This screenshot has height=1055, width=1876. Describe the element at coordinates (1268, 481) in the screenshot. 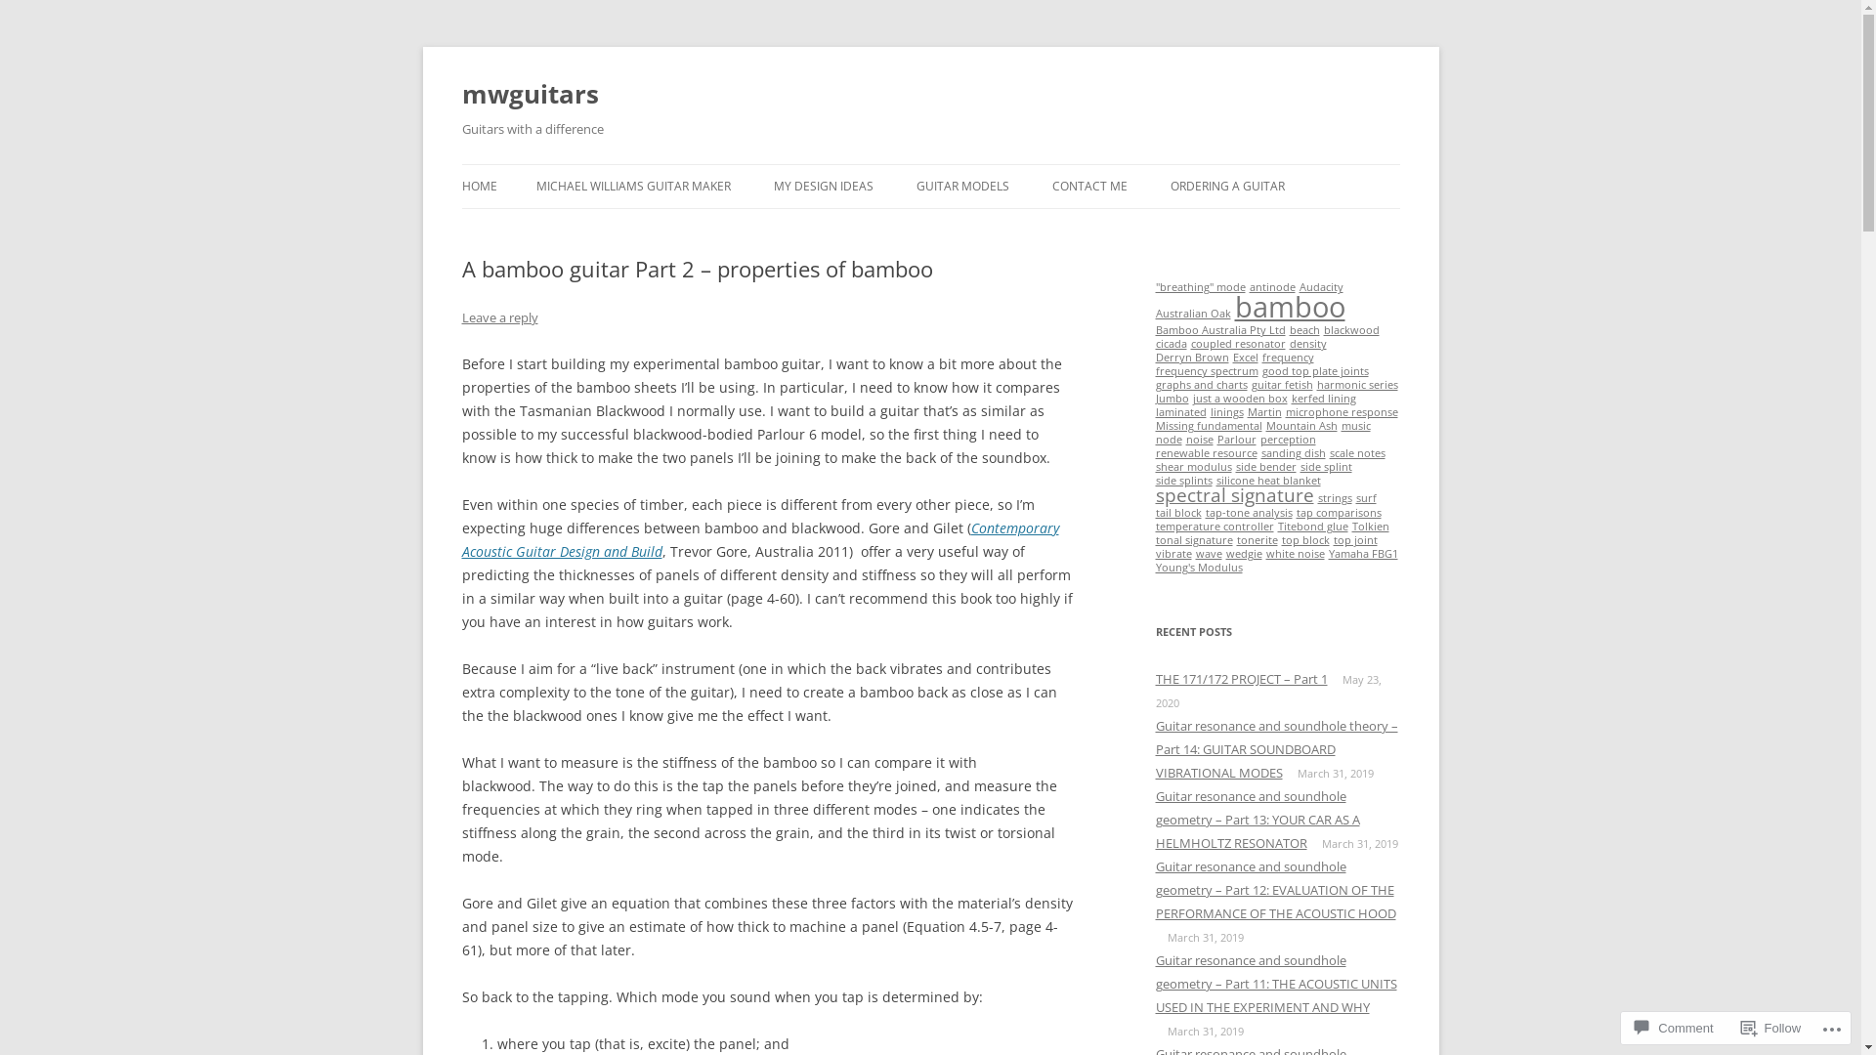

I see `silicone heat blanket` at that location.